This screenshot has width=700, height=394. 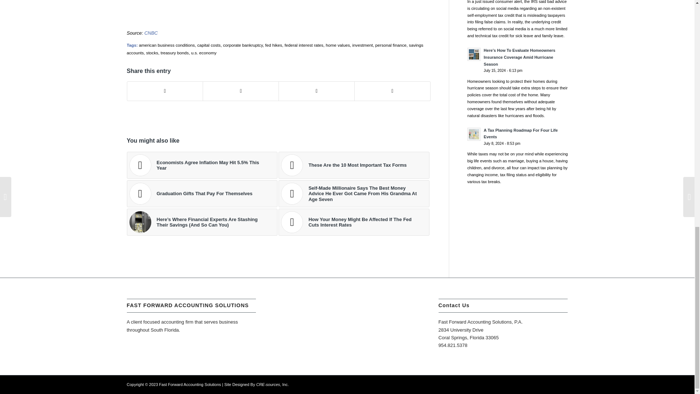 I want to click on These Are the 10 Most Important Tax Forms, so click(x=354, y=165).